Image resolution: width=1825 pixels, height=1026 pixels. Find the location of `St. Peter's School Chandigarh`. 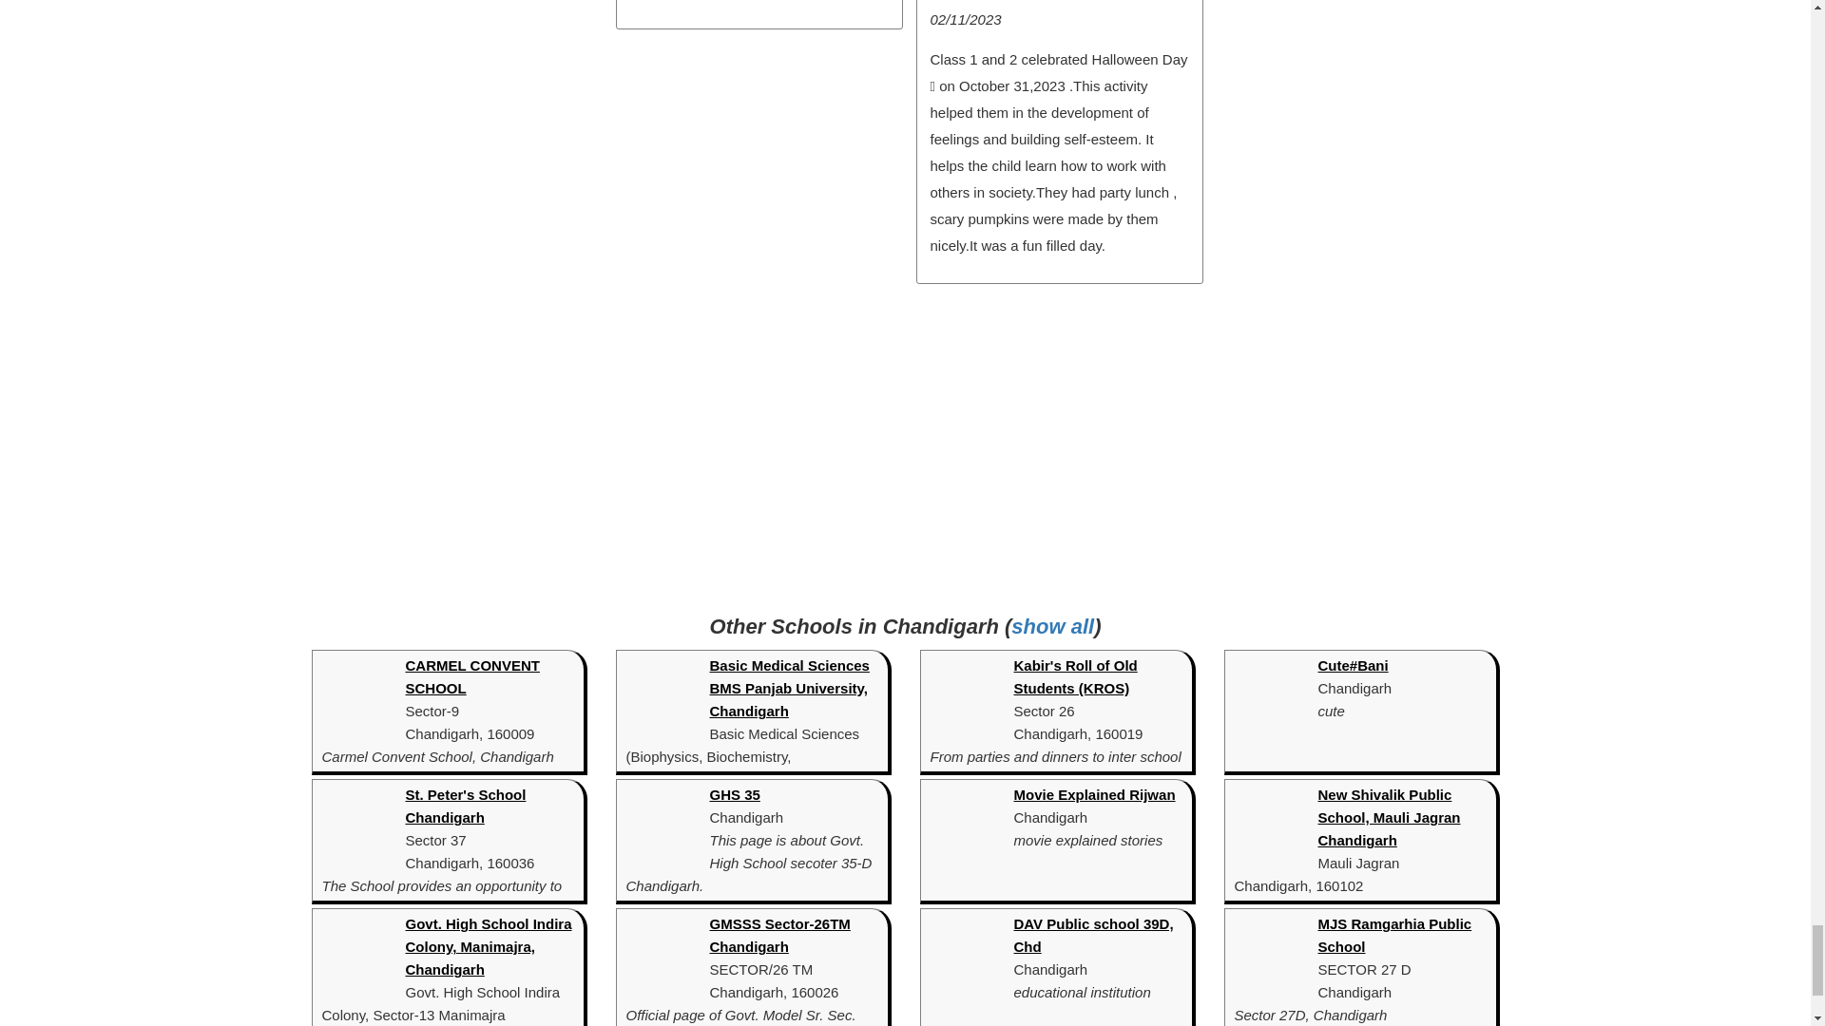

St. Peter's School Chandigarh is located at coordinates (465, 806).